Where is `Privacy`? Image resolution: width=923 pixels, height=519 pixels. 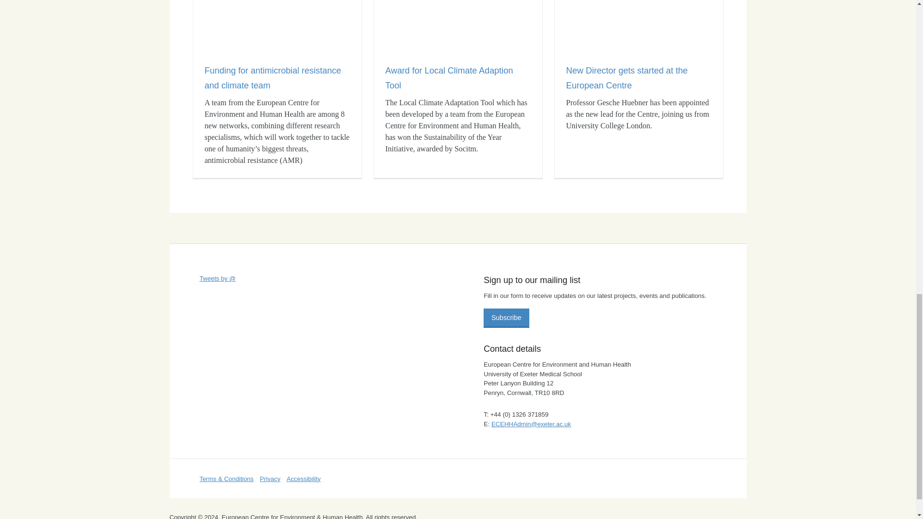 Privacy is located at coordinates (270, 479).